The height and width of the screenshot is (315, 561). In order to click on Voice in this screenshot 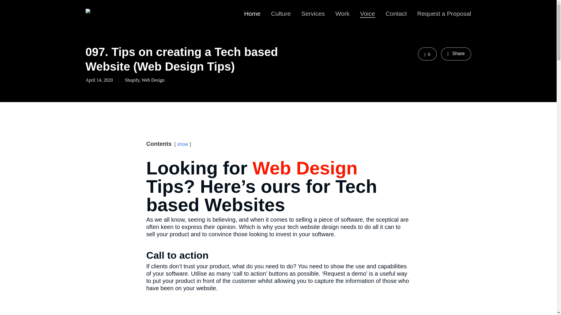, I will do `click(367, 13)`.